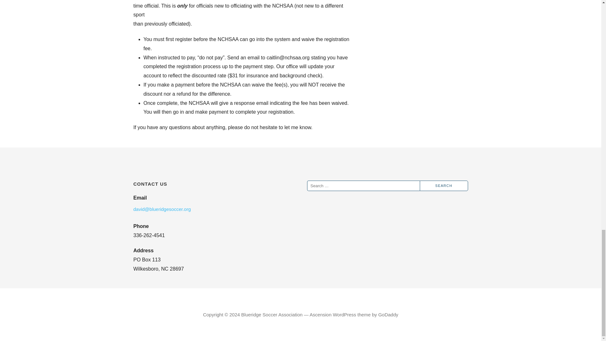 This screenshot has width=606, height=341. Describe the element at coordinates (388, 314) in the screenshot. I see `GoDaddy` at that location.